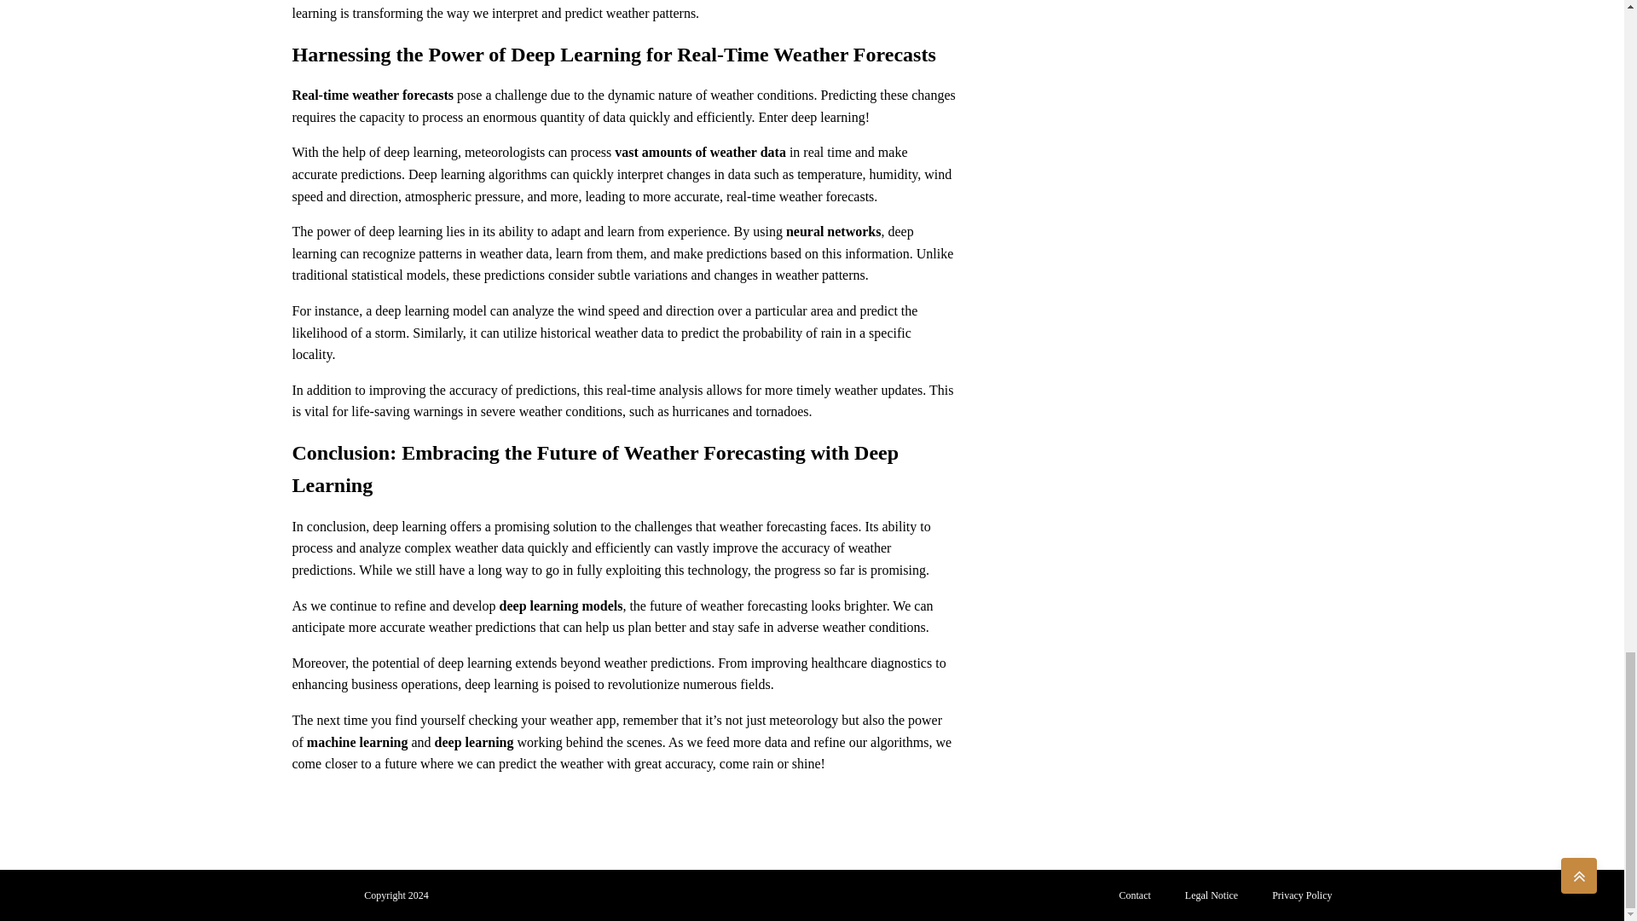 This screenshot has height=921, width=1637. I want to click on Contact, so click(1135, 895).